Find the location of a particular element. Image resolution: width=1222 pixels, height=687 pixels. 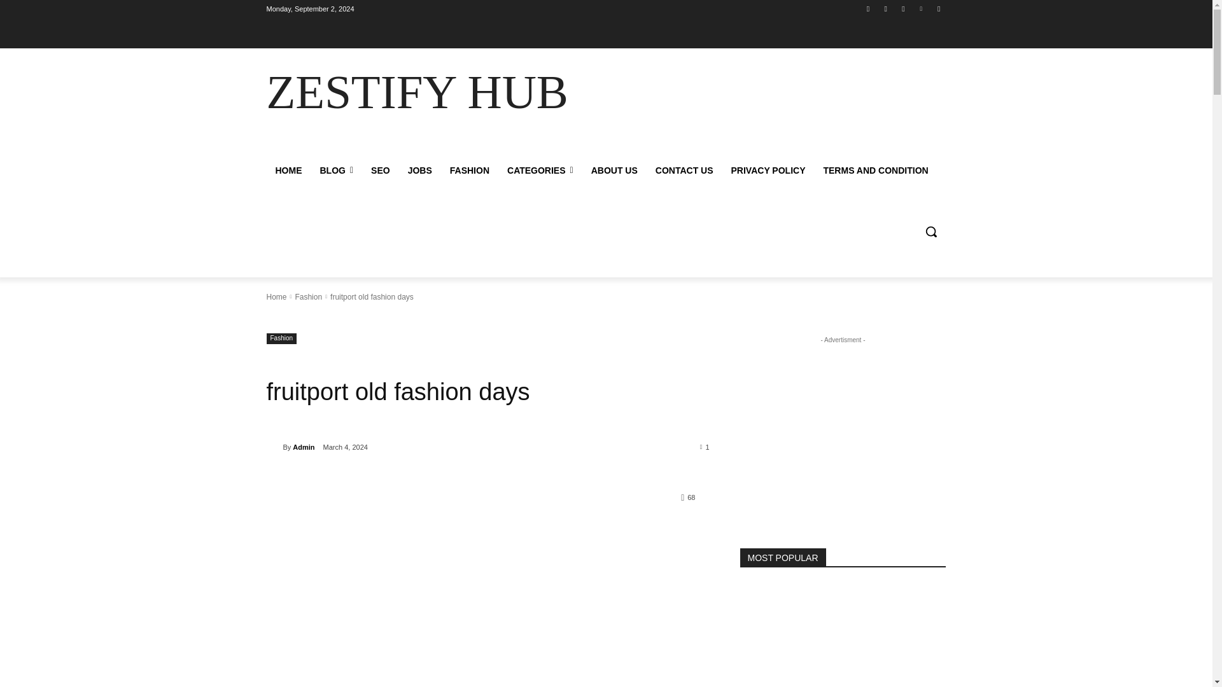

HOME is located at coordinates (288, 170).